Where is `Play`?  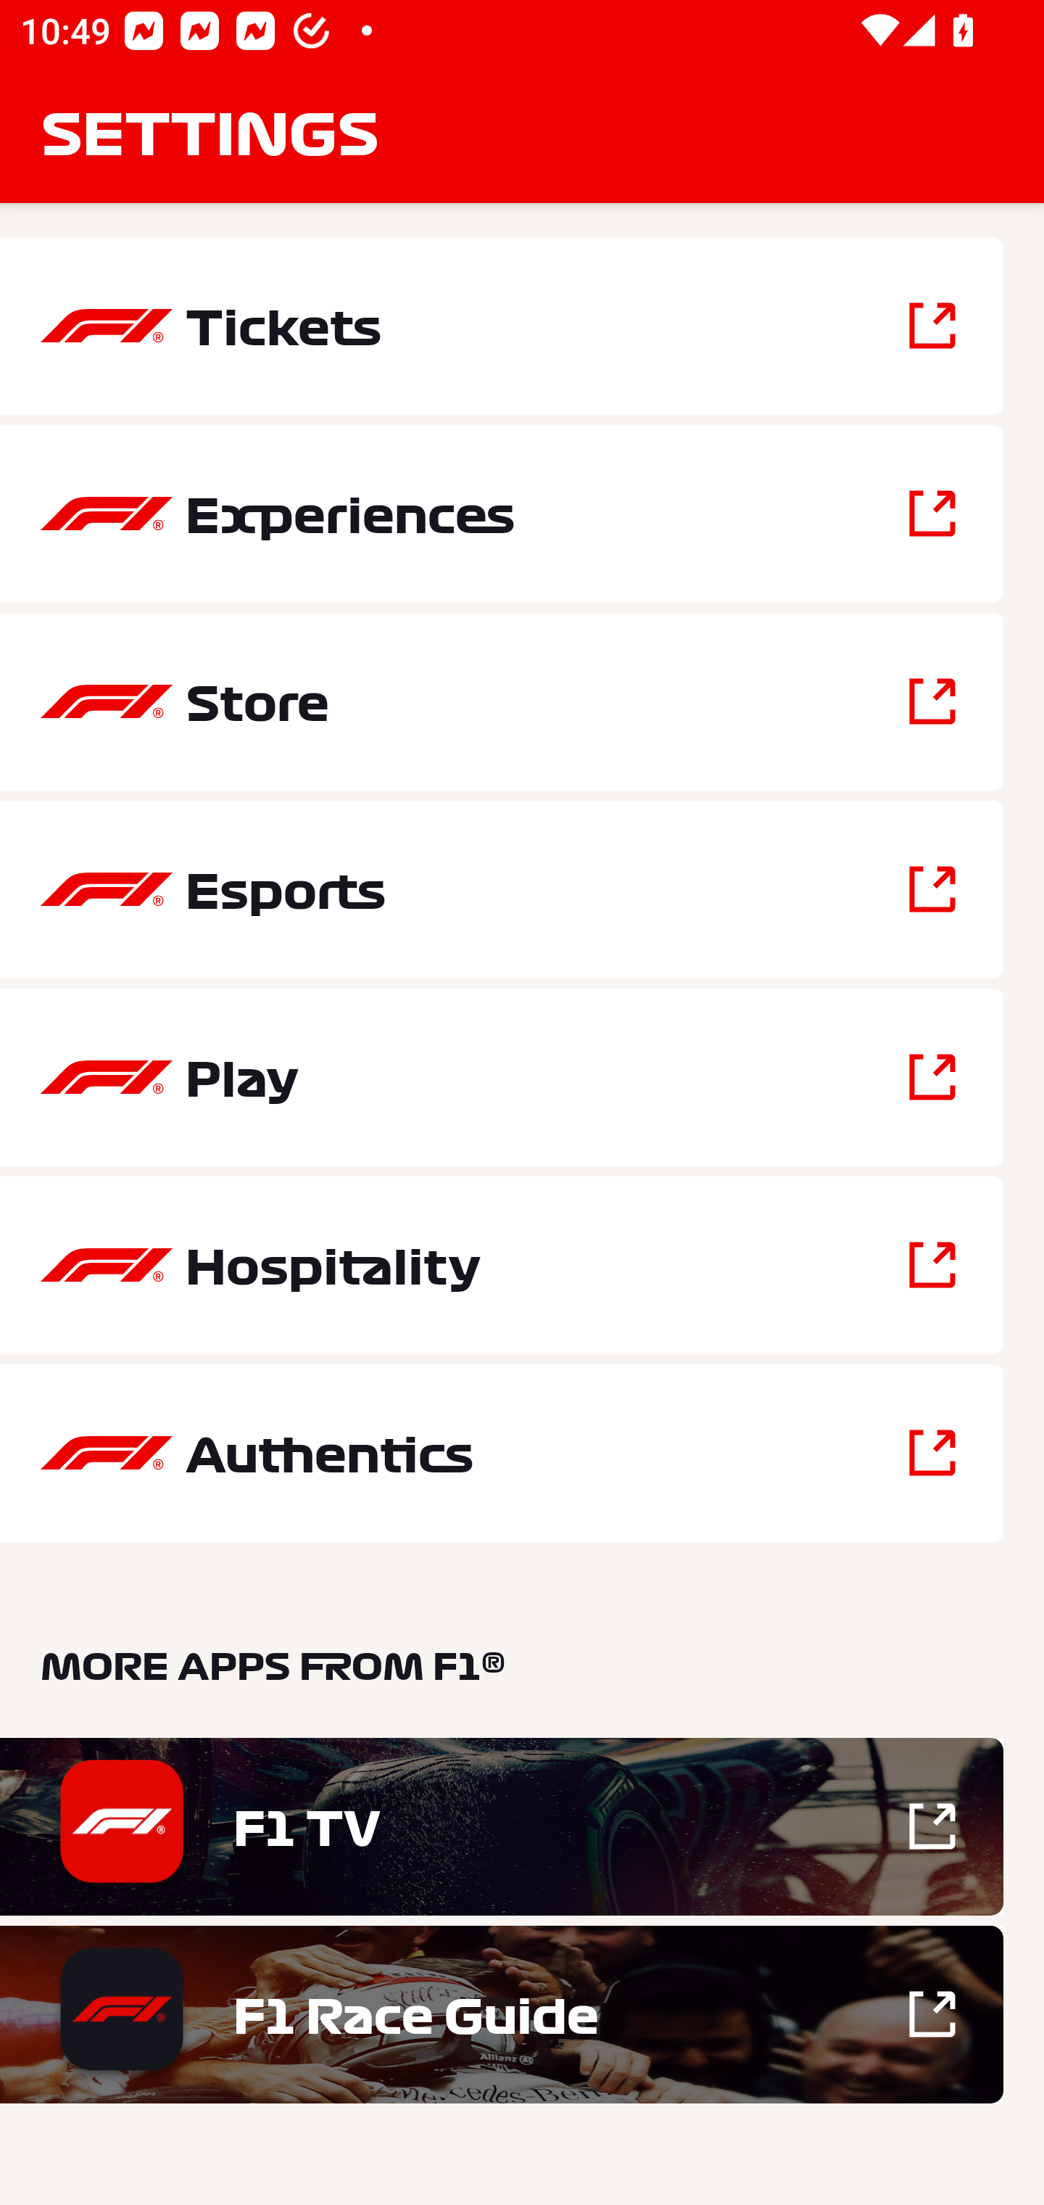 Play is located at coordinates (502, 1076).